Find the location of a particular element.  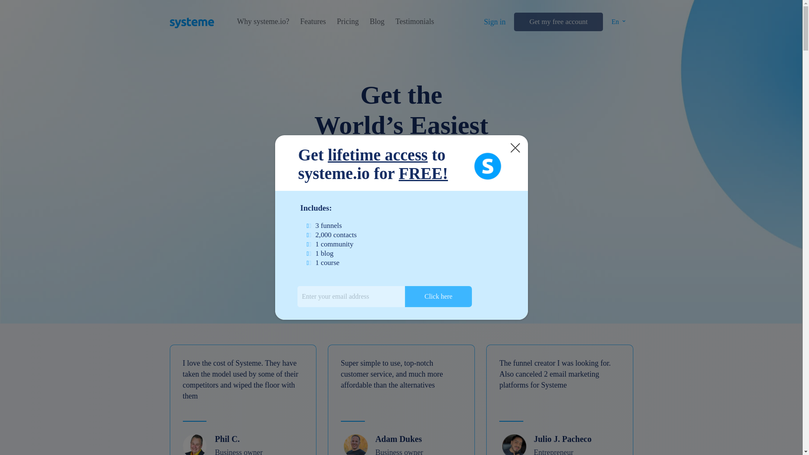

Why systeme.io? is located at coordinates (263, 21).